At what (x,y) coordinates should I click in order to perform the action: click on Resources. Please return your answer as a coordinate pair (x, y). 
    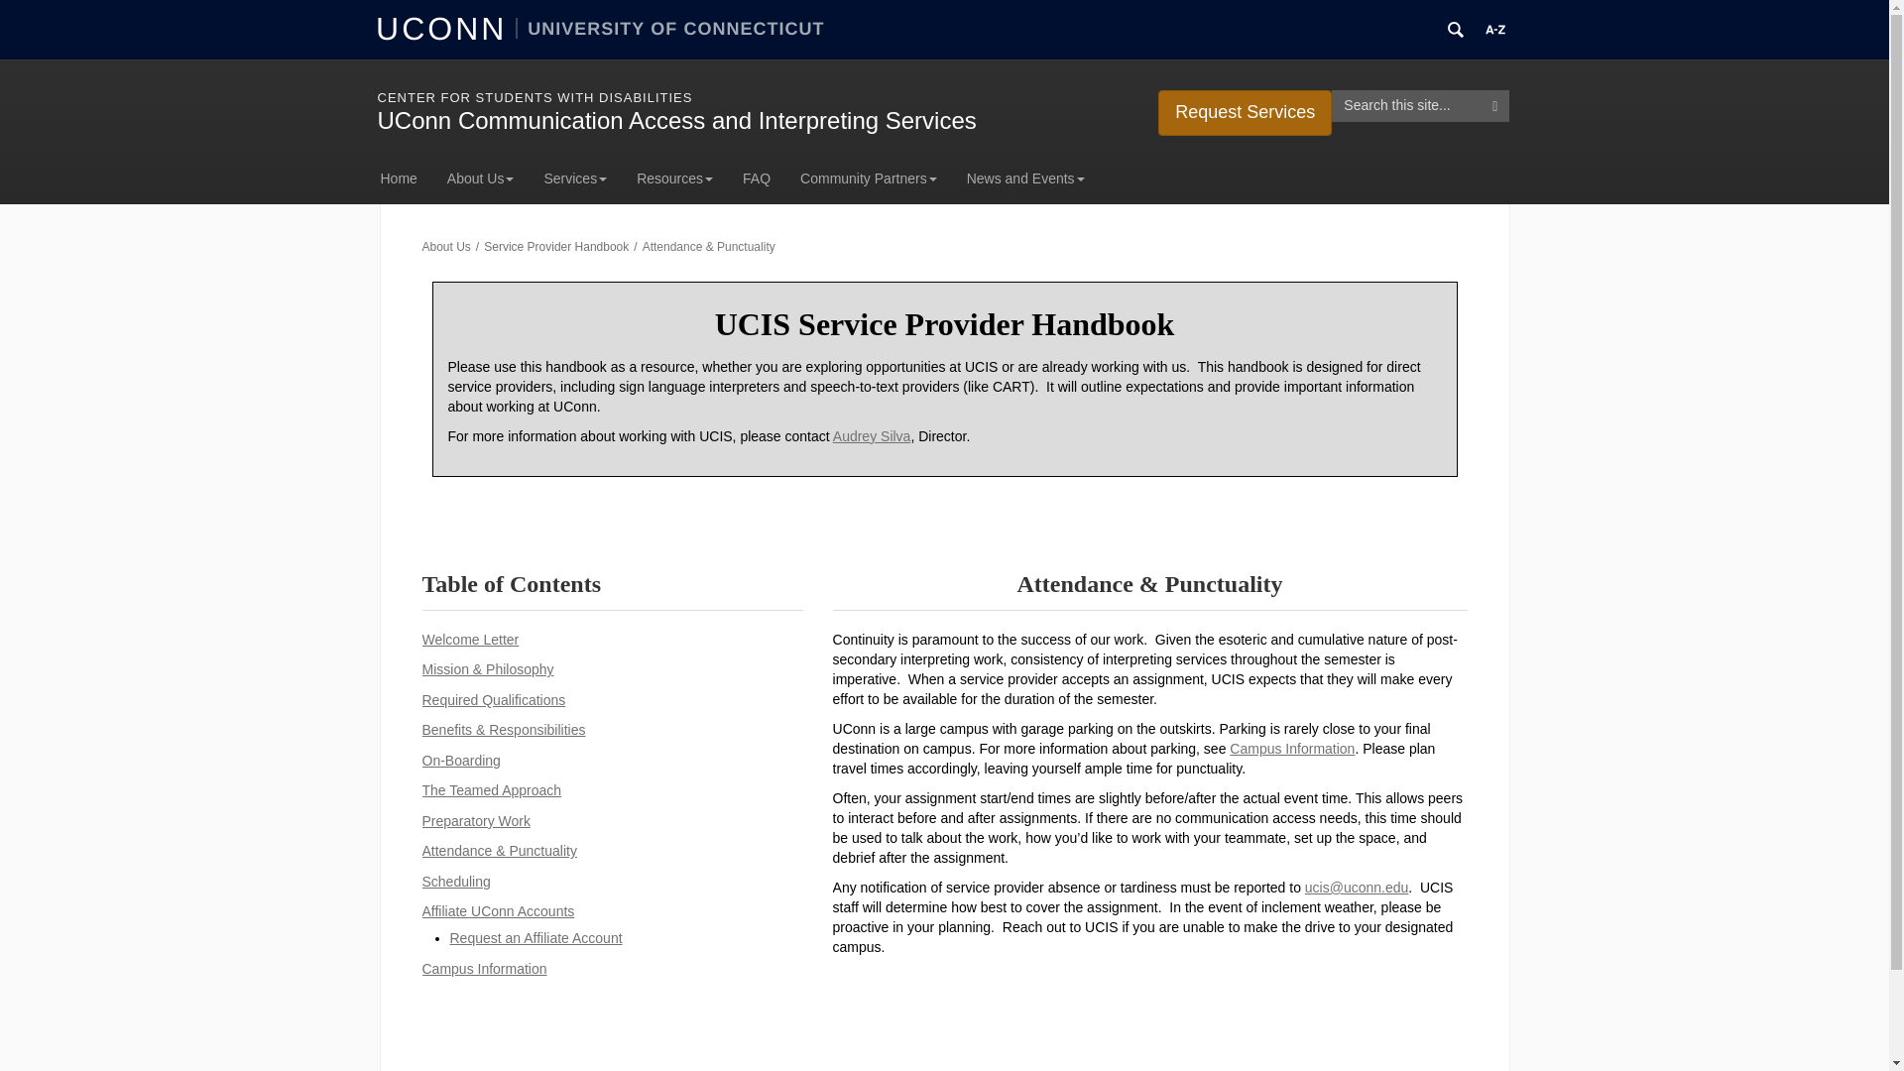
    Looking at the image, I should click on (674, 178).